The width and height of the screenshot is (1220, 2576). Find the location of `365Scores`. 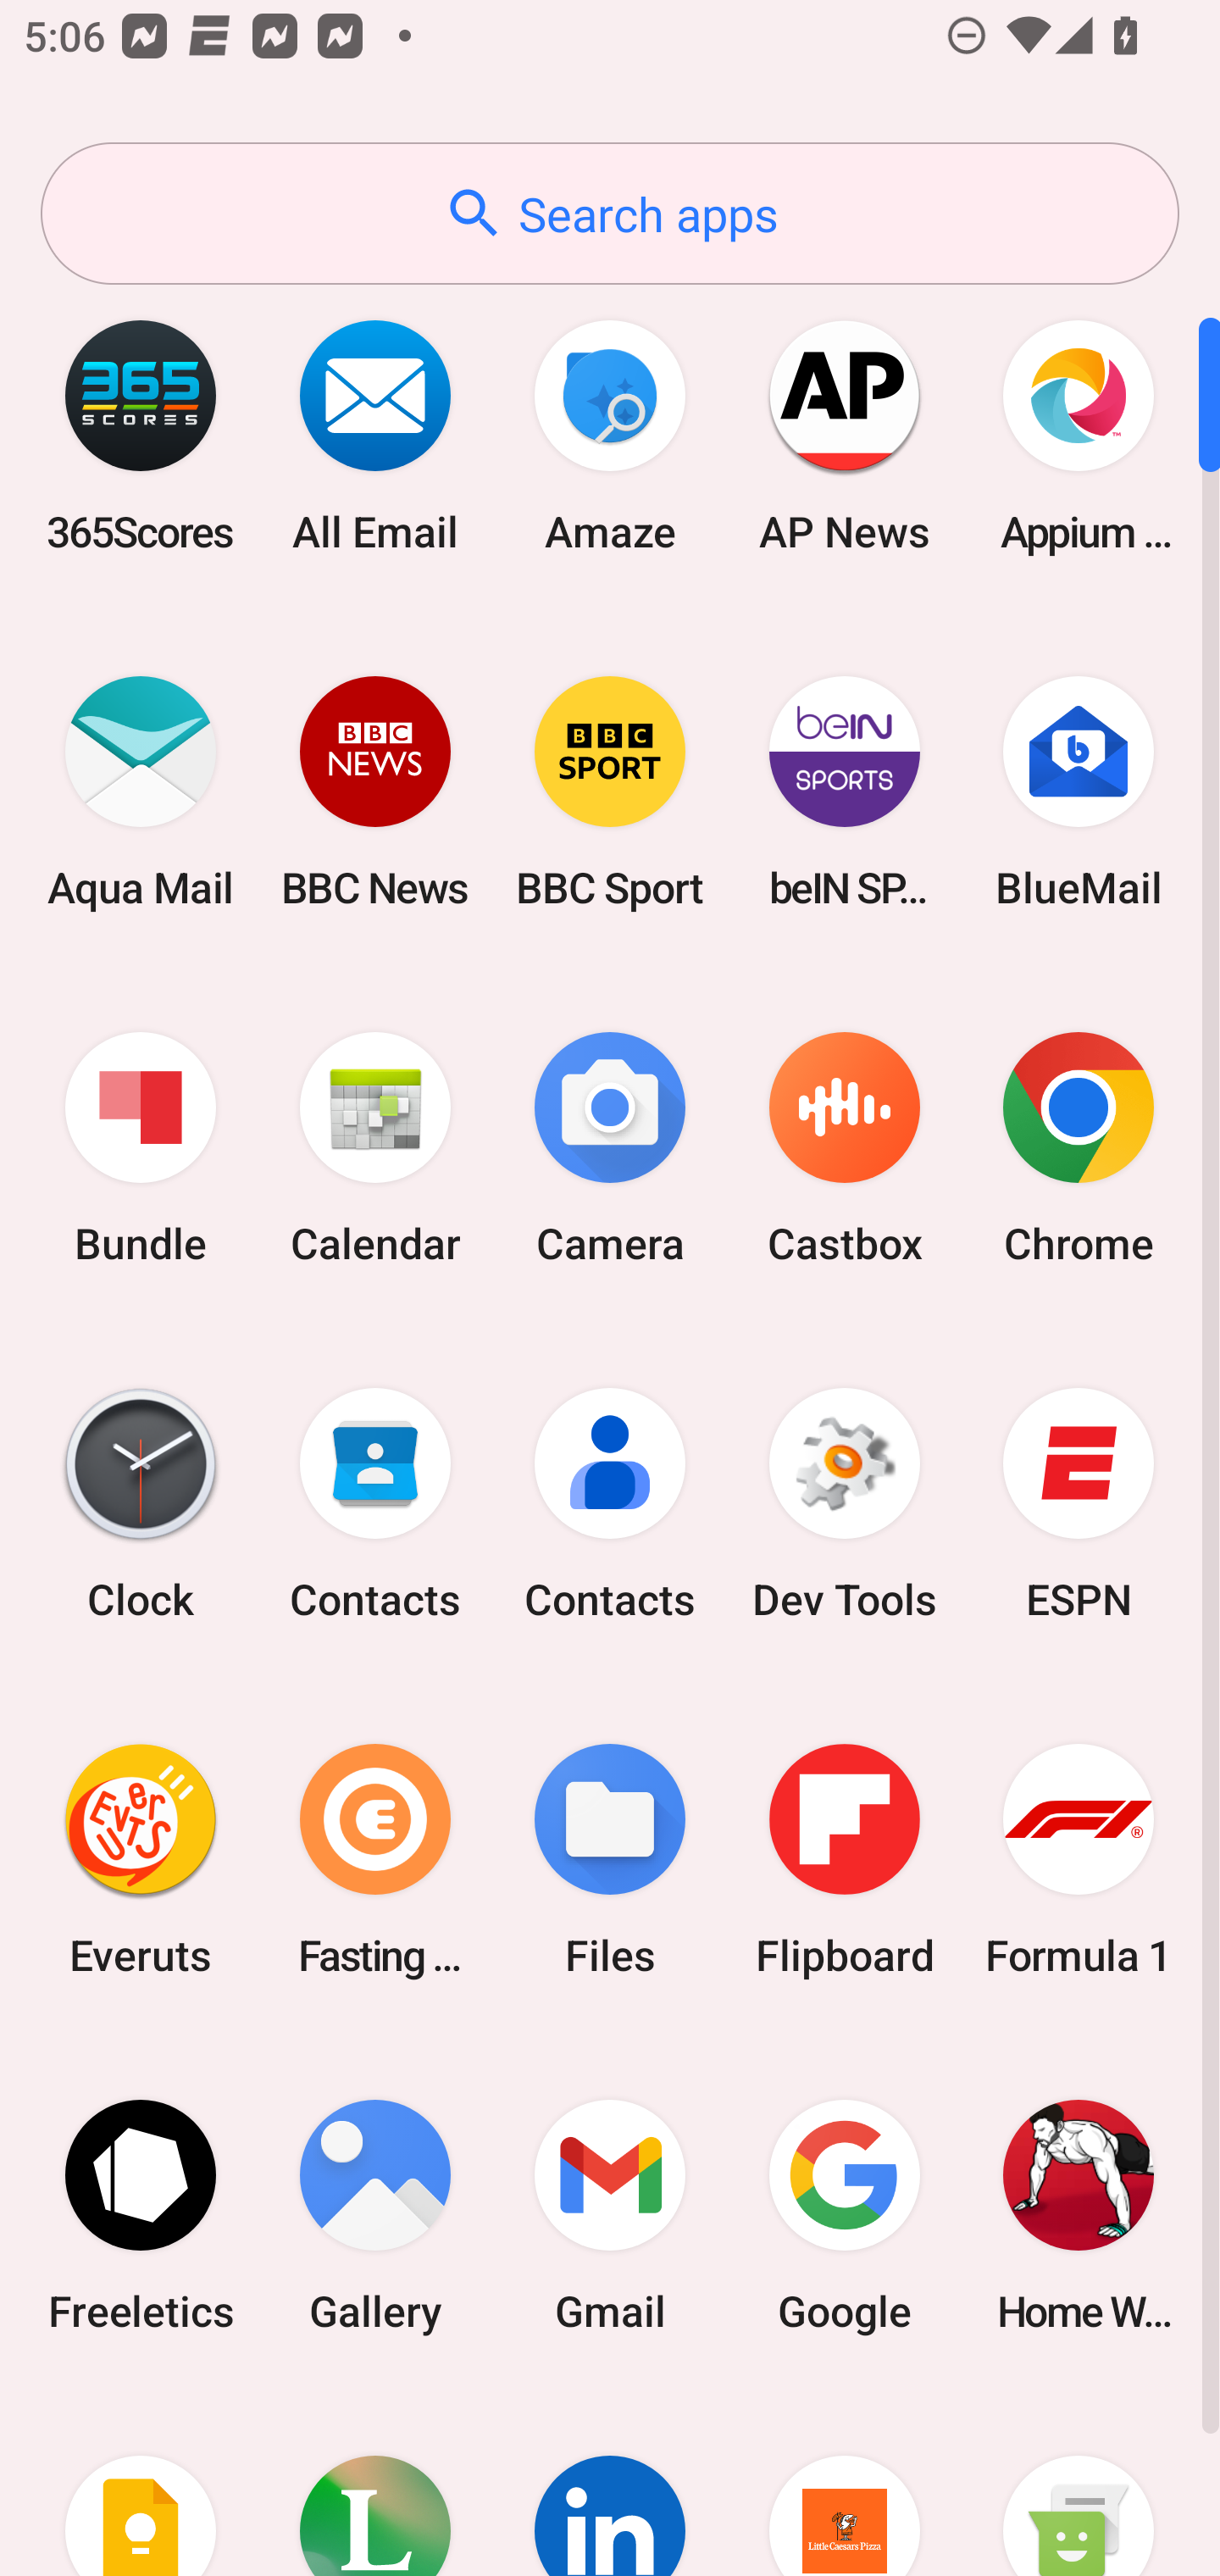

365Scores is located at coordinates (141, 436).